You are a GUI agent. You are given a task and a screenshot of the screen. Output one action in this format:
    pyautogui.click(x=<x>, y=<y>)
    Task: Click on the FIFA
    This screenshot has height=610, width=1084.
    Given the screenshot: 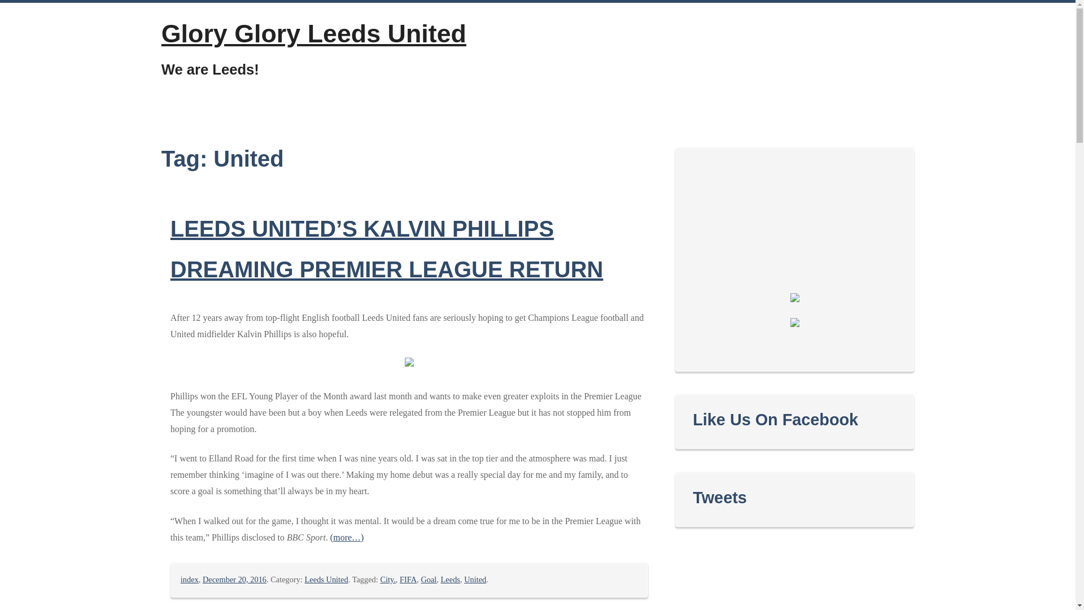 What is the action you would take?
    pyautogui.click(x=408, y=579)
    